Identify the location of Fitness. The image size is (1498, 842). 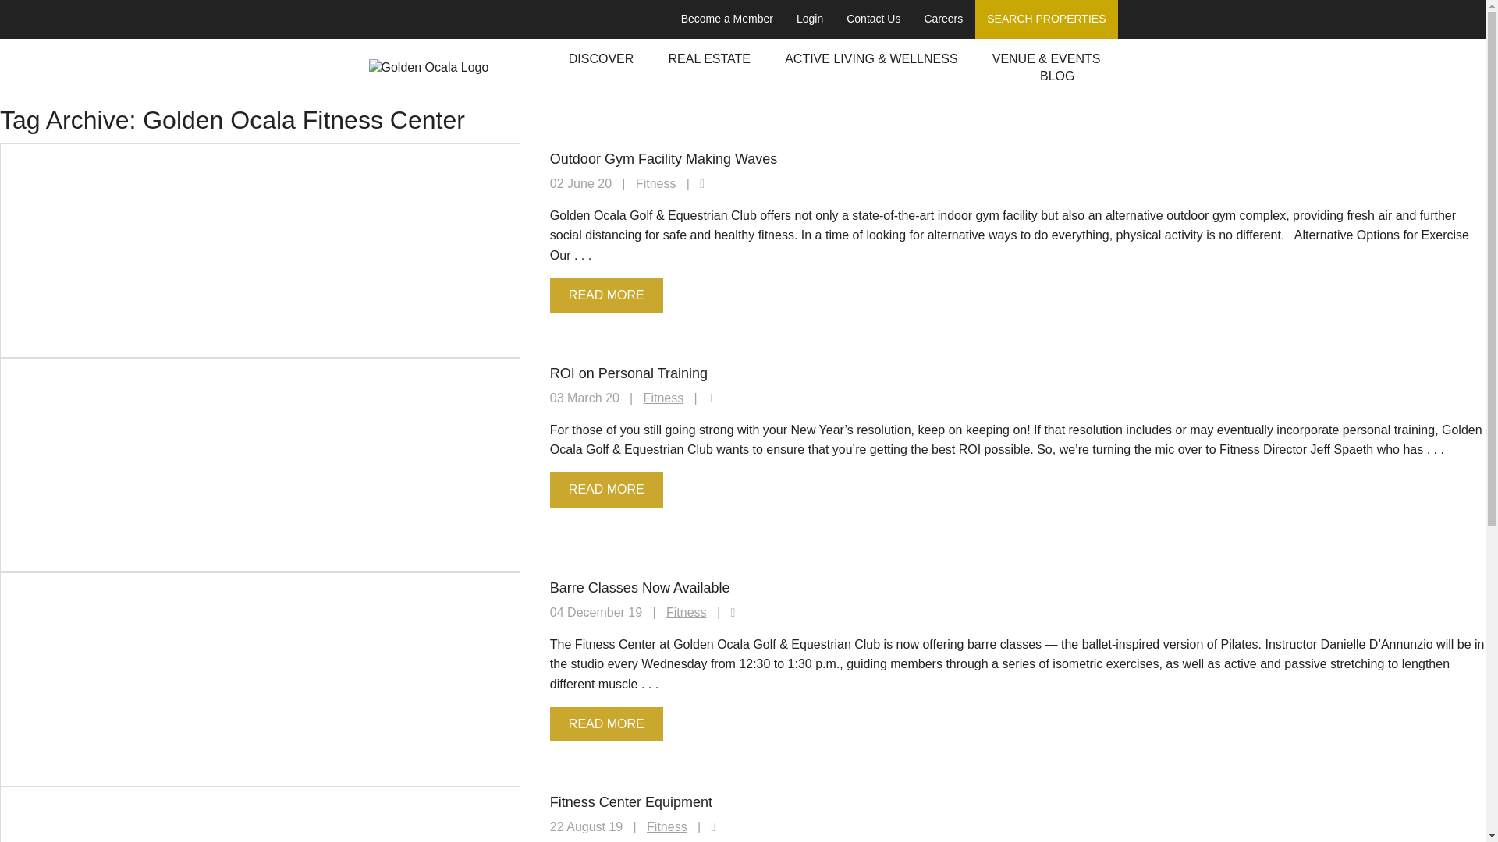
(667, 826).